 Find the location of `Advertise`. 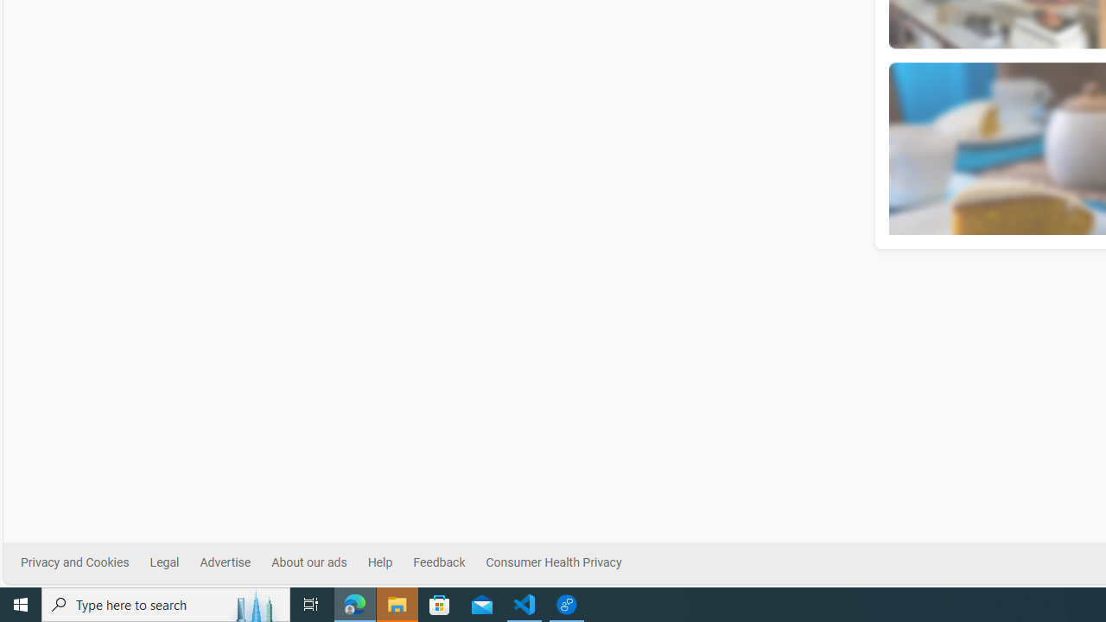

Advertise is located at coordinates (235, 563).